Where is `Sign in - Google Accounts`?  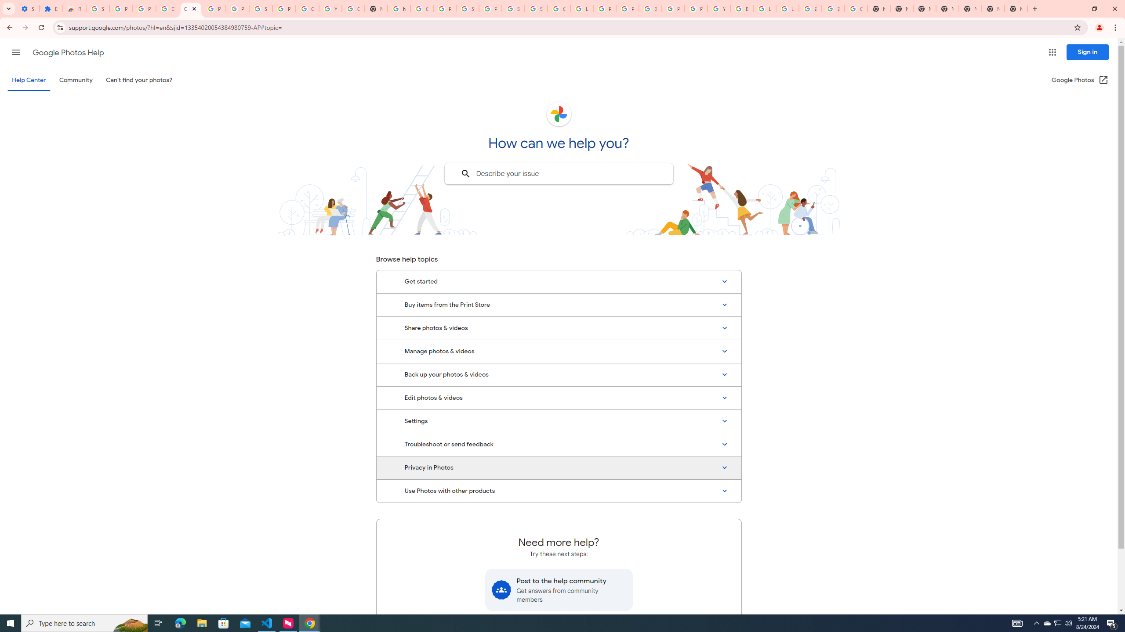 Sign in - Google Accounts is located at coordinates (536, 9).